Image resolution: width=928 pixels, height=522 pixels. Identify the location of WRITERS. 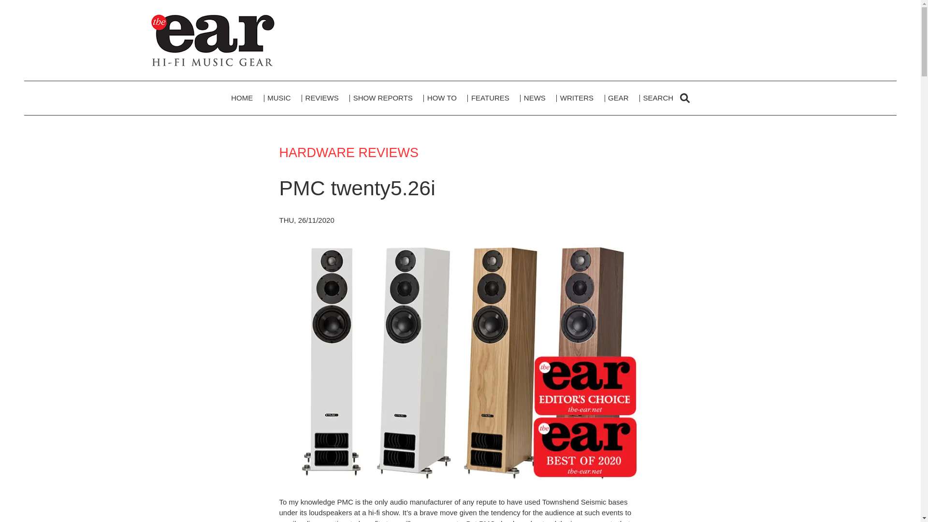
(577, 98).